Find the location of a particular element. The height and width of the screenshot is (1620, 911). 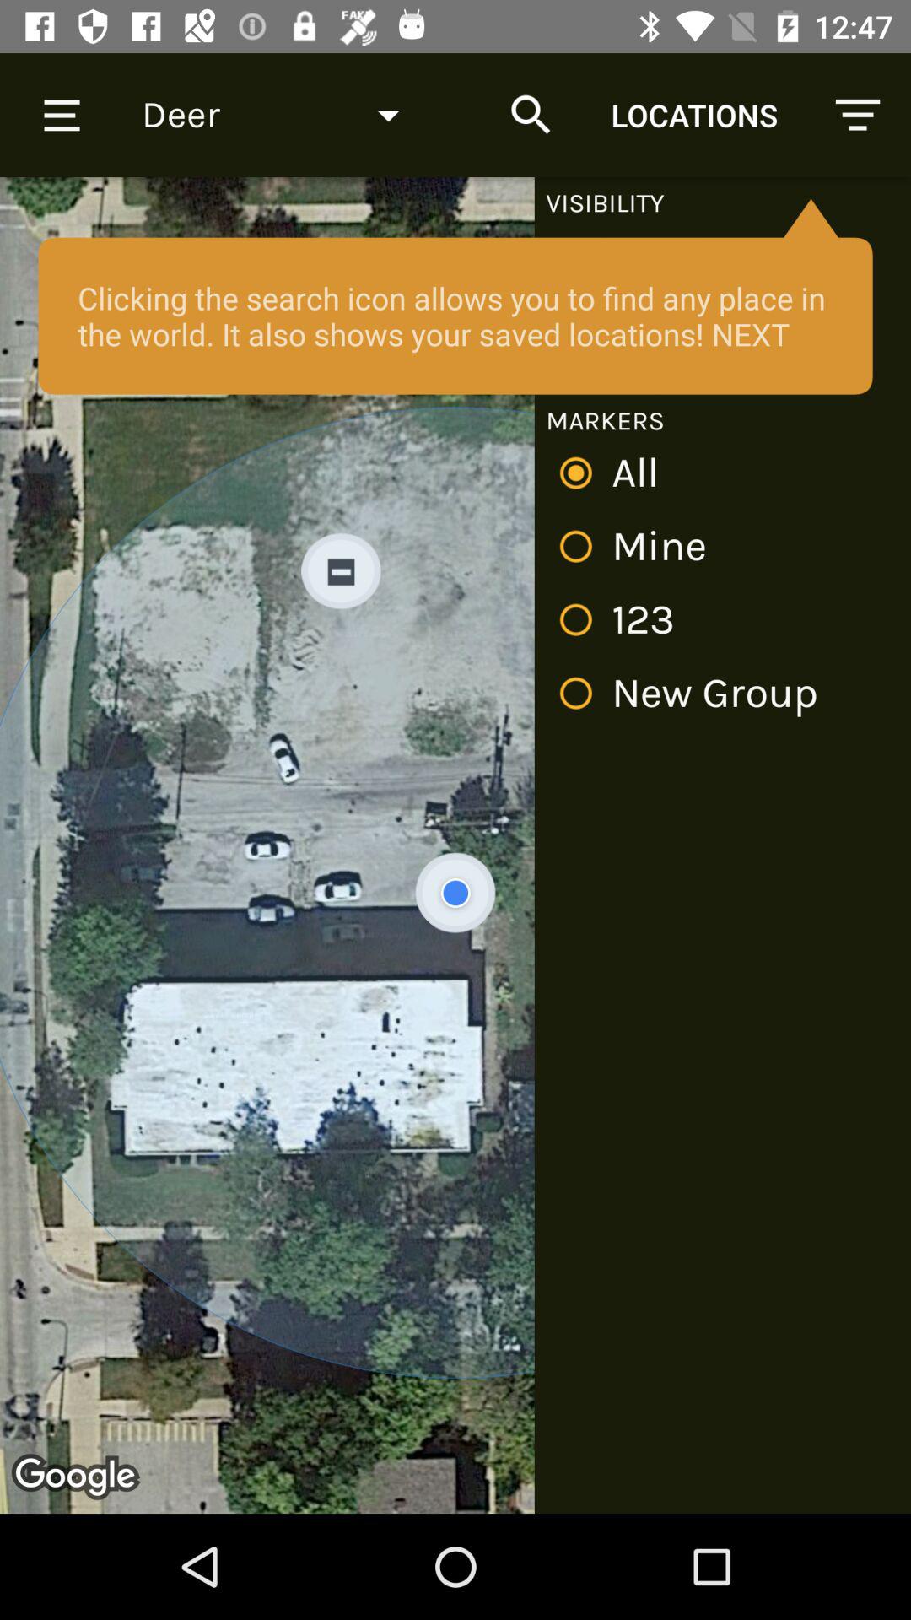

click on last option is located at coordinates (695, 694).